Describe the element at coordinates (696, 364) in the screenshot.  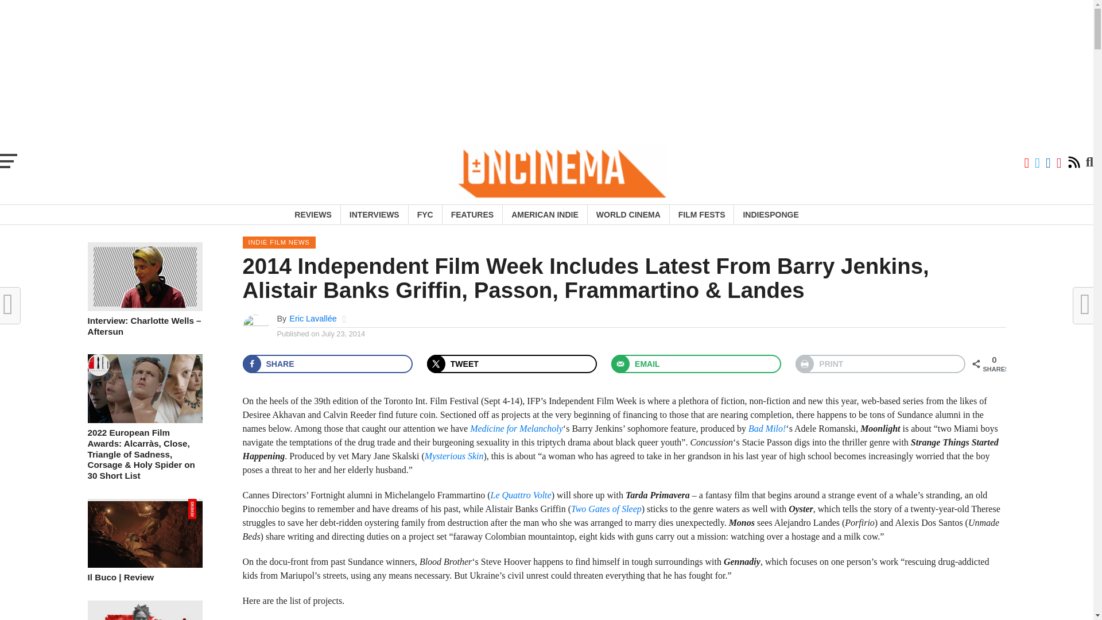
I see `Send over email` at that location.